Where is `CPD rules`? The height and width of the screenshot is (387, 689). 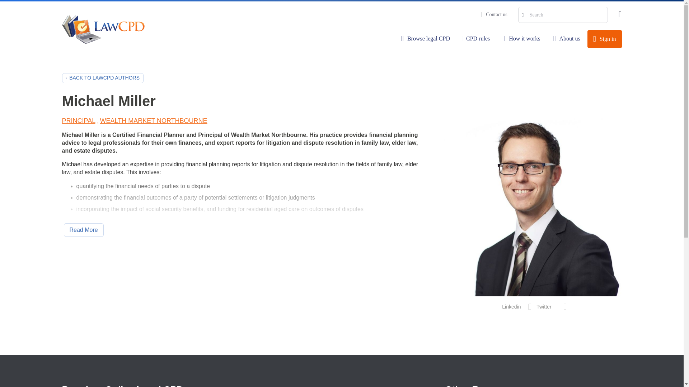 CPD rules is located at coordinates (476, 39).